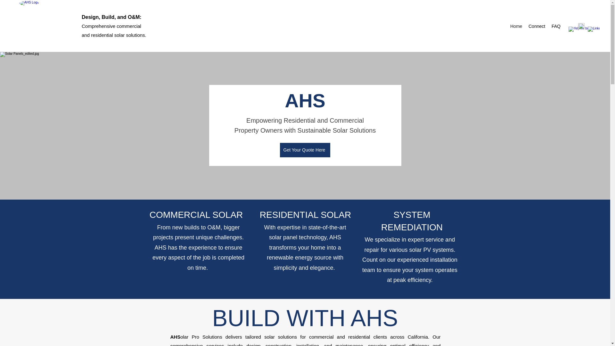 The height and width of the screenshot is (346, 615). I want to click on Home, so click(516, 26).